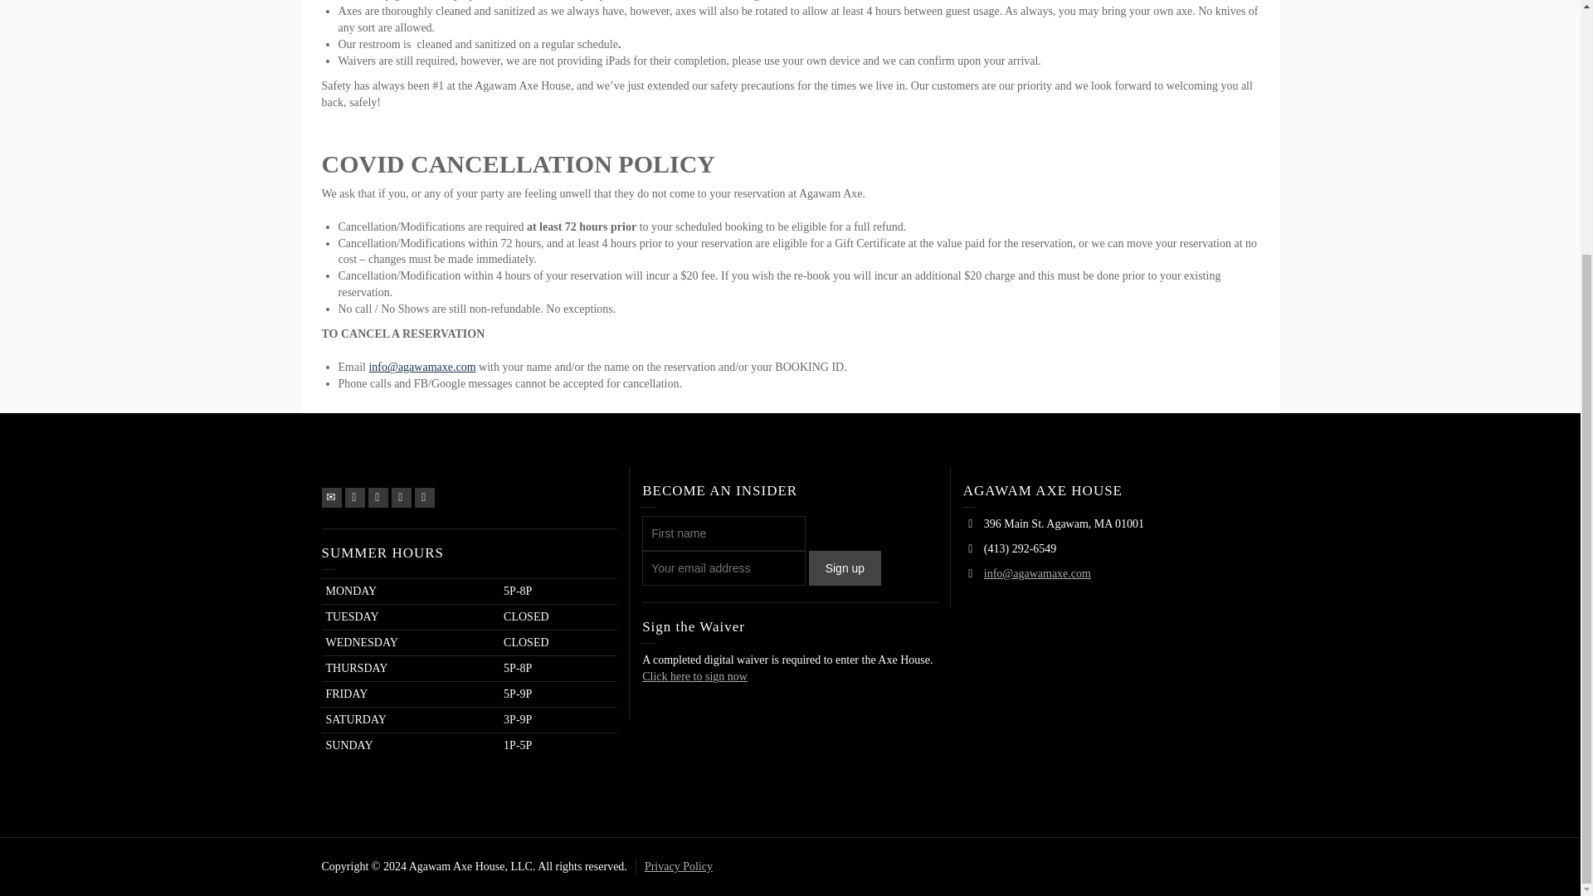 The height and width of the screenshot is (896, 1593). Describe the element at coordinates (845, 568) in the screenshot. I see `Sign up` at that location.